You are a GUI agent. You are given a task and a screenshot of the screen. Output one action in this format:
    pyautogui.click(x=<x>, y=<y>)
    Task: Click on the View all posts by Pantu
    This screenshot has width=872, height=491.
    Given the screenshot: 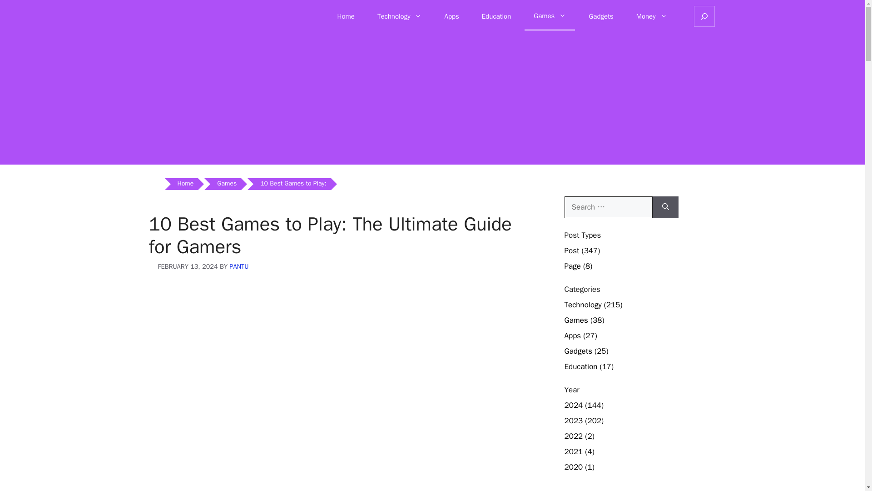 What is the action you would take?
    pyautogui.click(x=239, y=266)
    